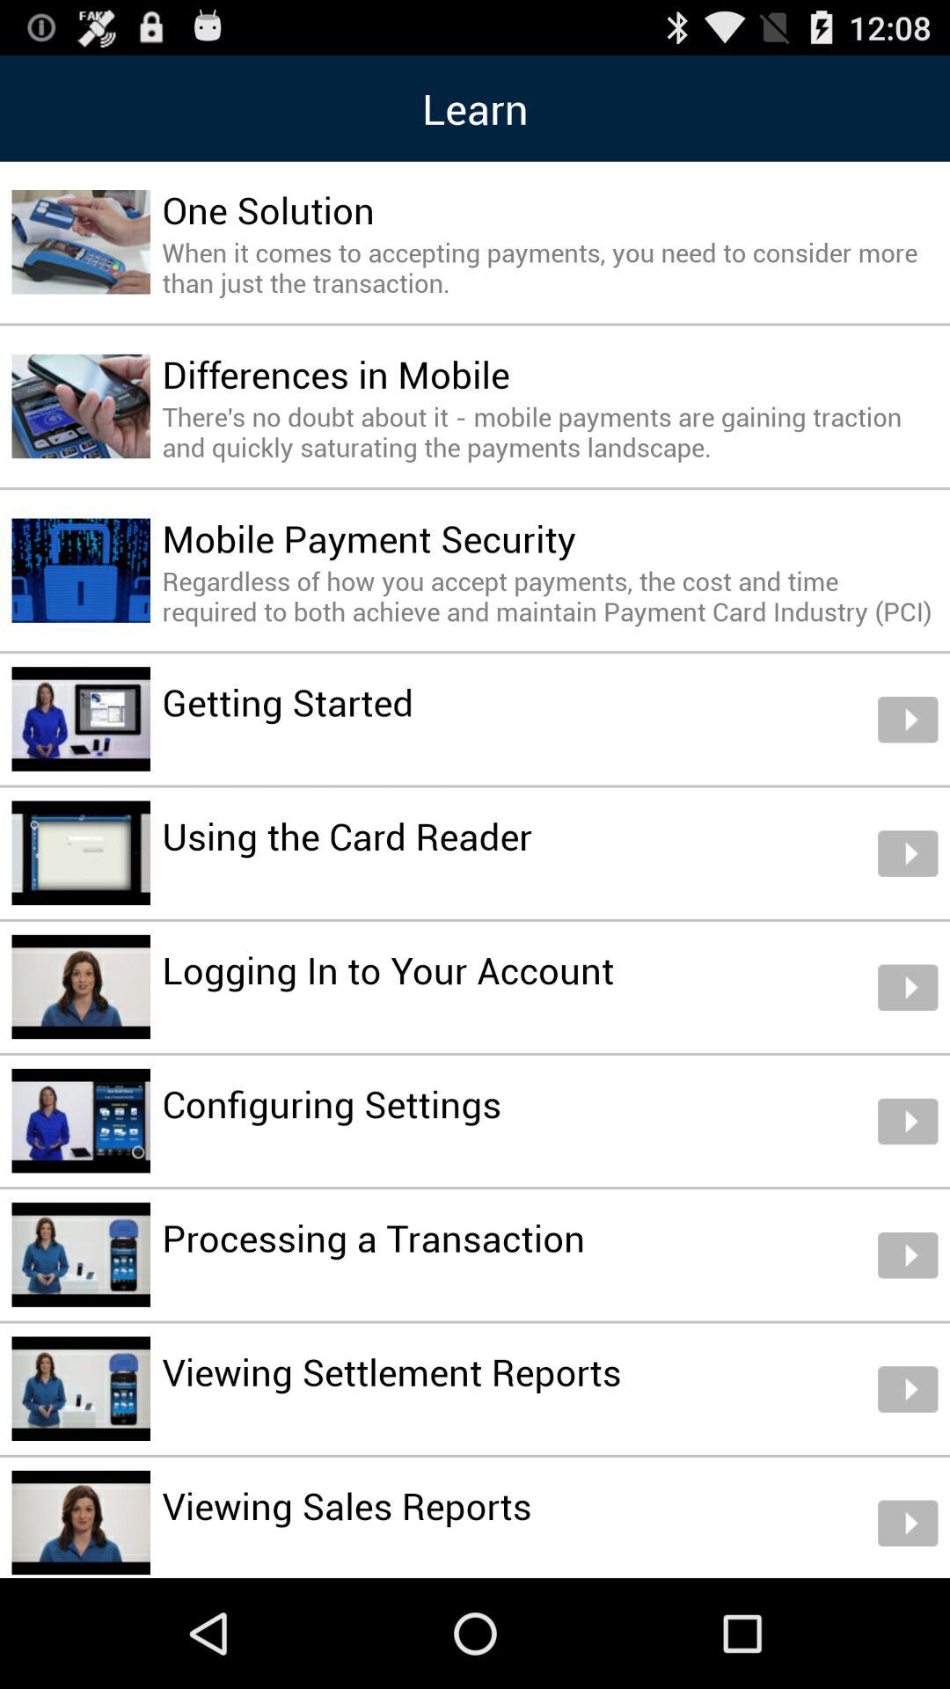 This screenshot has width=950, height=1689. What do you see at coordinates (336, 373) in the screenshot?
I see `jump to the differences in mobile` at bounding box center [336, 373].